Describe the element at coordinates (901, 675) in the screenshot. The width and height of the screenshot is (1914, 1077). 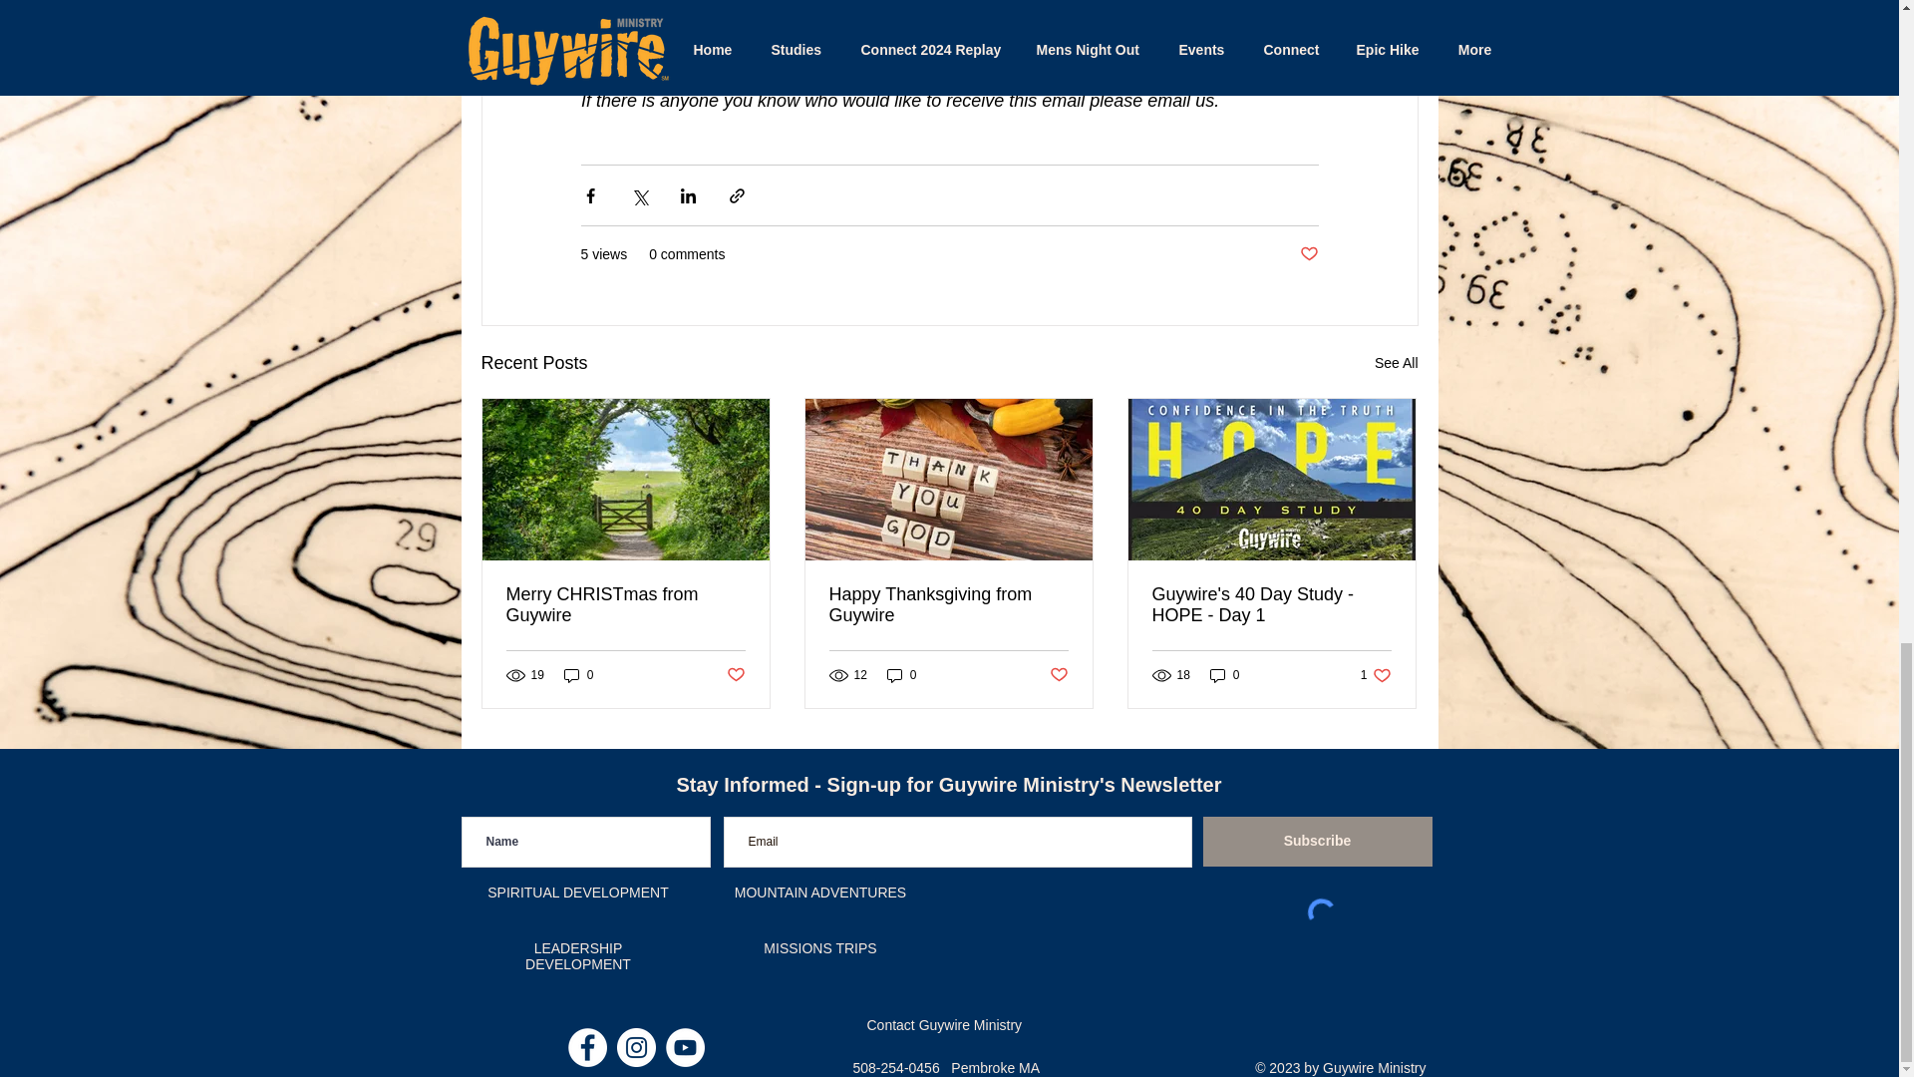
I see `Happy Thanksgiving from Guywire` at that location.